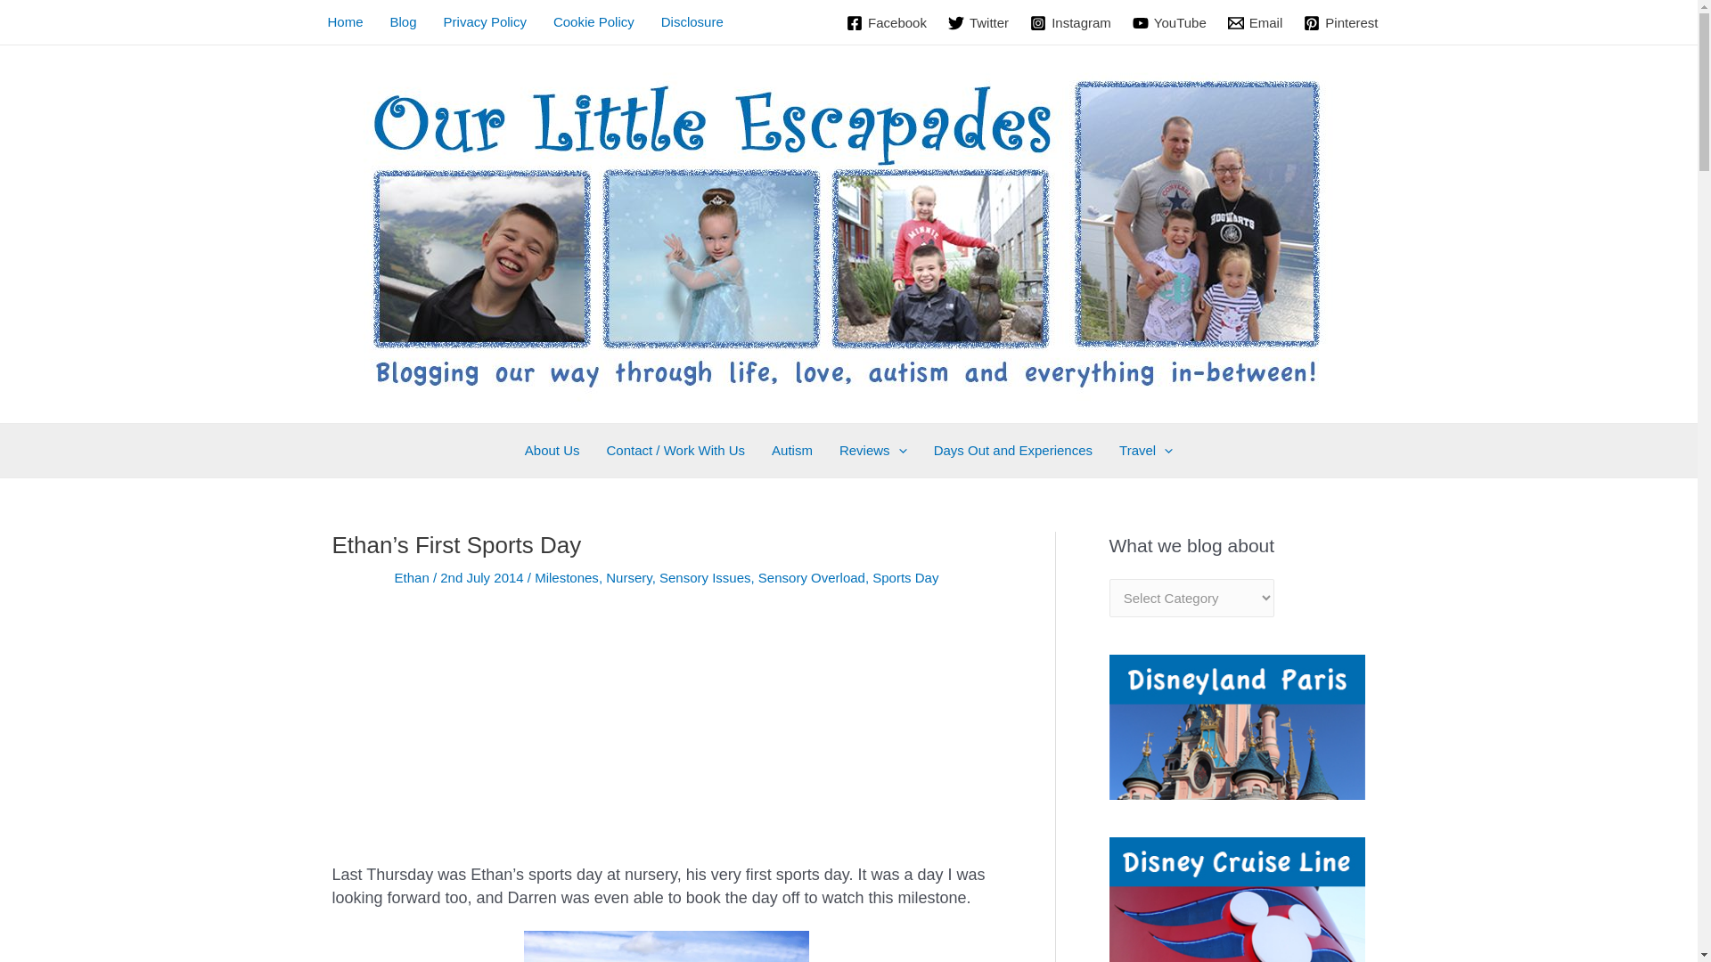 The width and height of the screenshot is (1711, 962). Describe the element at coordinates (1071, 23) in the screenshot. I see `Instagram` at that location.